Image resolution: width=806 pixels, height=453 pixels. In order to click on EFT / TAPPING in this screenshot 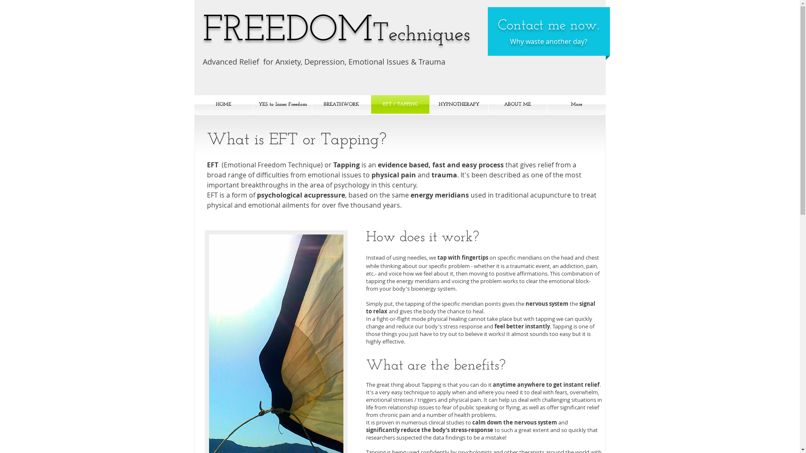, I will do `click(400, 104)`.